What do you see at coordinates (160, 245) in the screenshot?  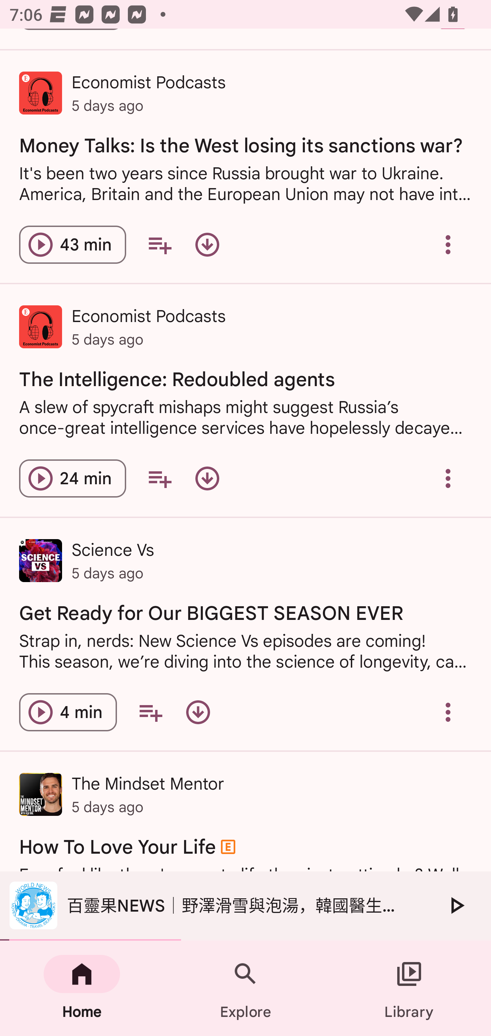 I see `Add to your queue` at bounding box center [160, 245].